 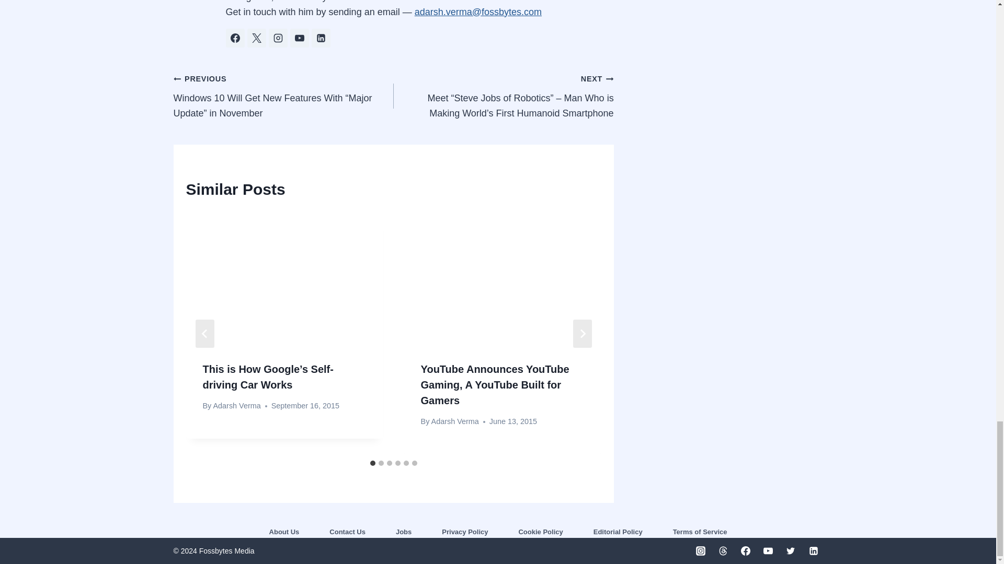 I want to click on Follow Adarsh Verma on X formerly Twitter, so click(x=256, y=38).